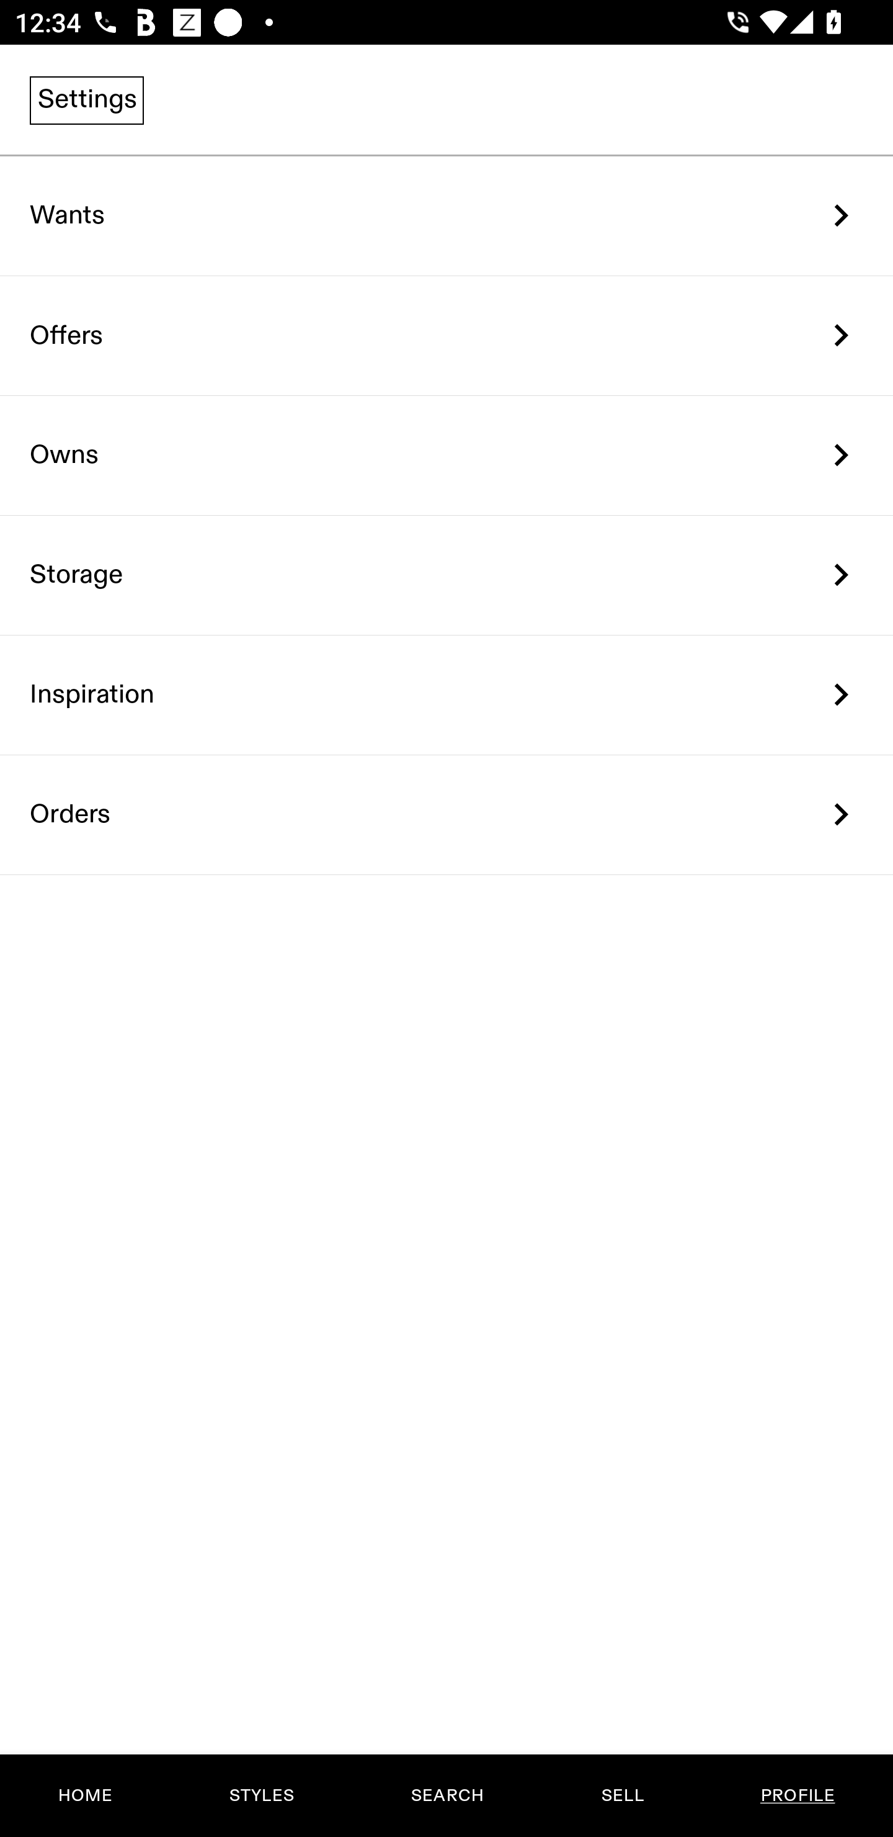 The height and width of the screenshot is (1837, 893). I want to click on SEARCH, so click(447, 1795).